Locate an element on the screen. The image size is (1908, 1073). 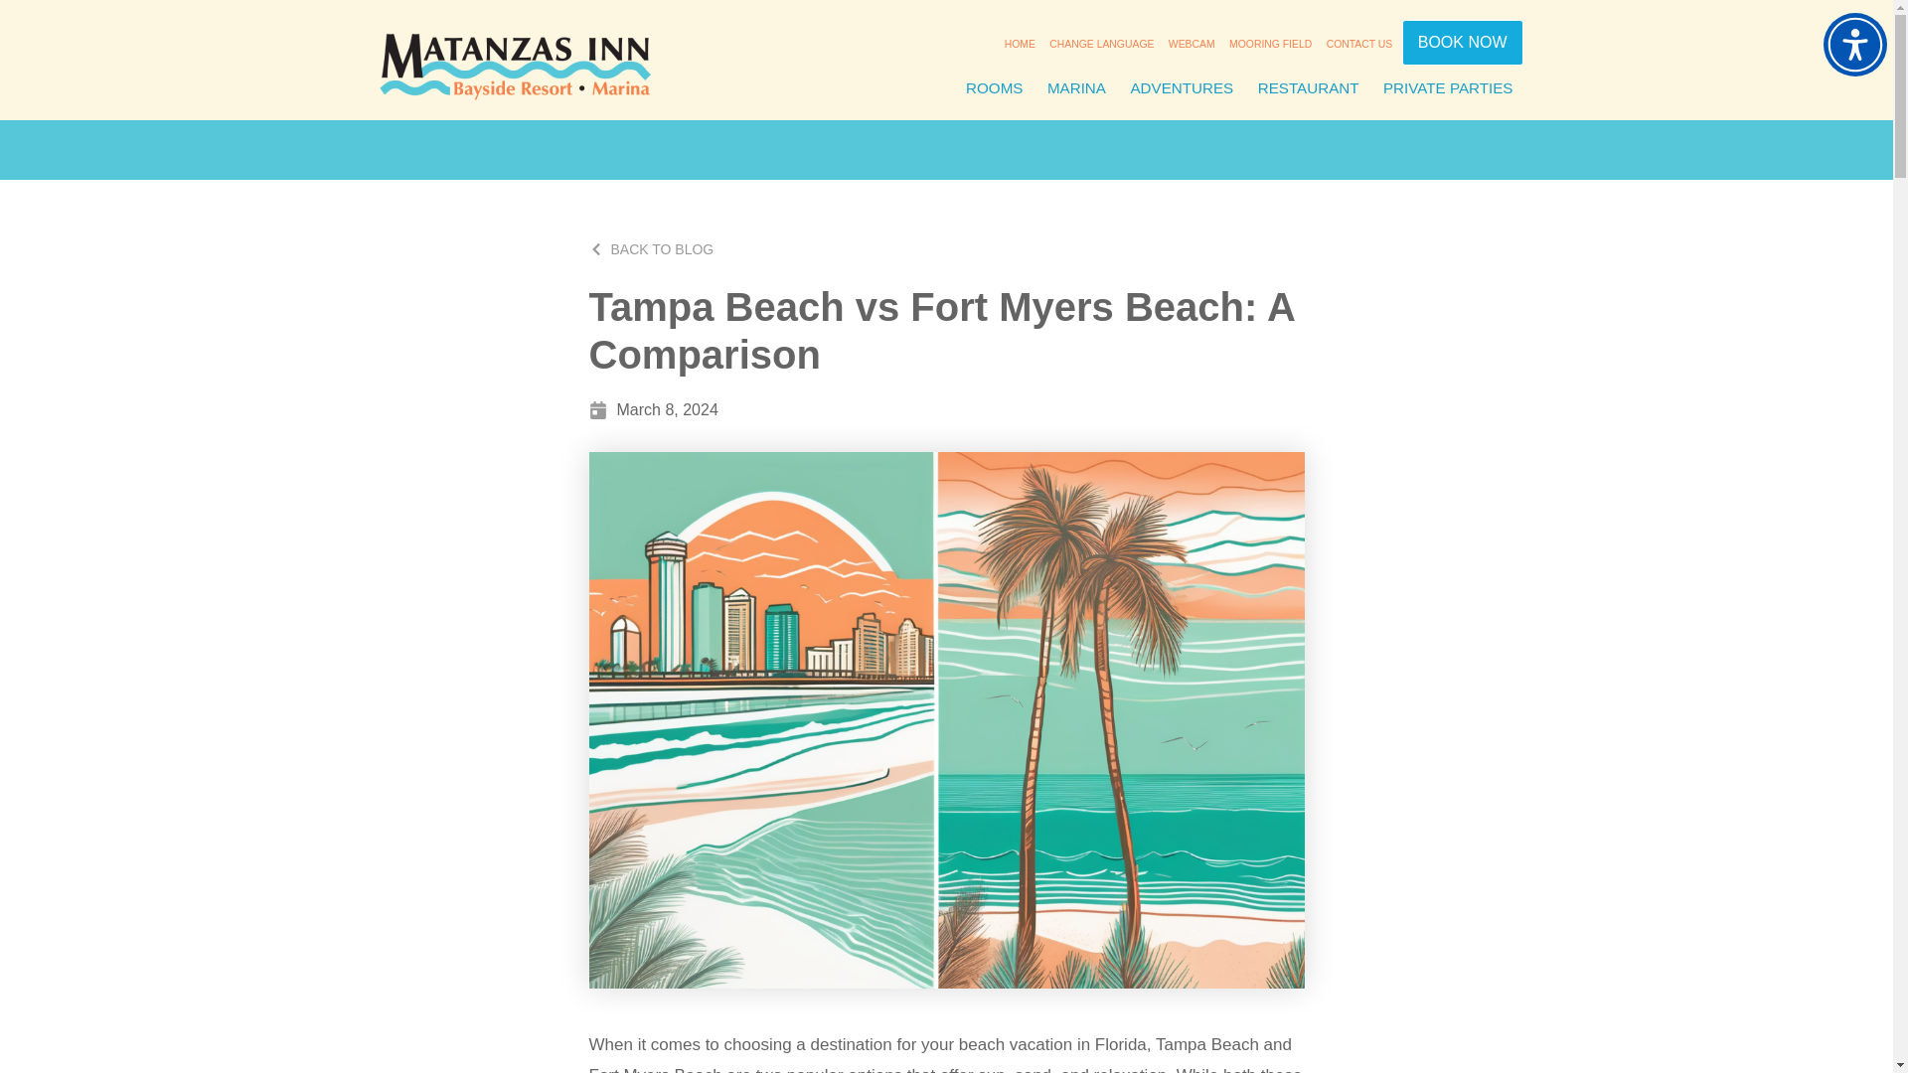
MOORING FIELD is located at coordinates (1270, 44).